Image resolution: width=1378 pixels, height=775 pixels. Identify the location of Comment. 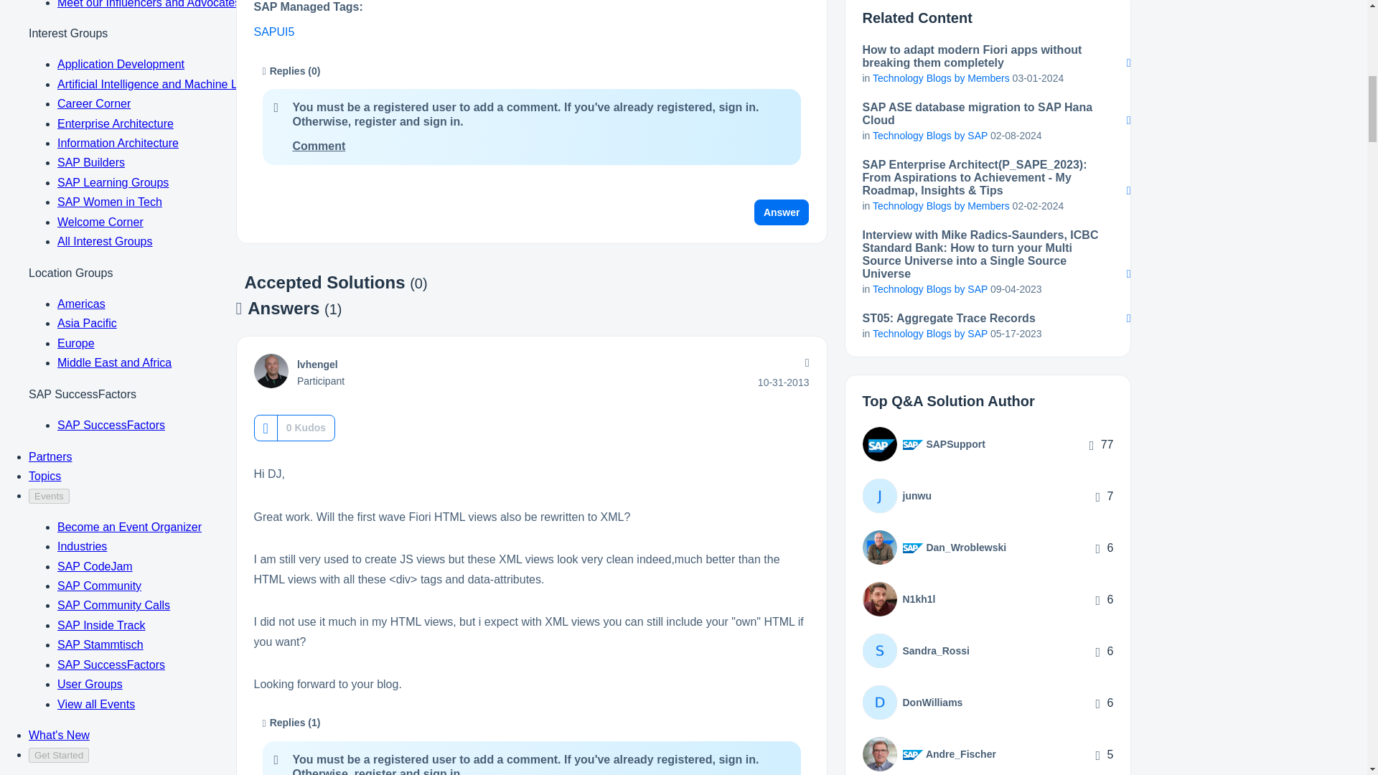
(319, 146).